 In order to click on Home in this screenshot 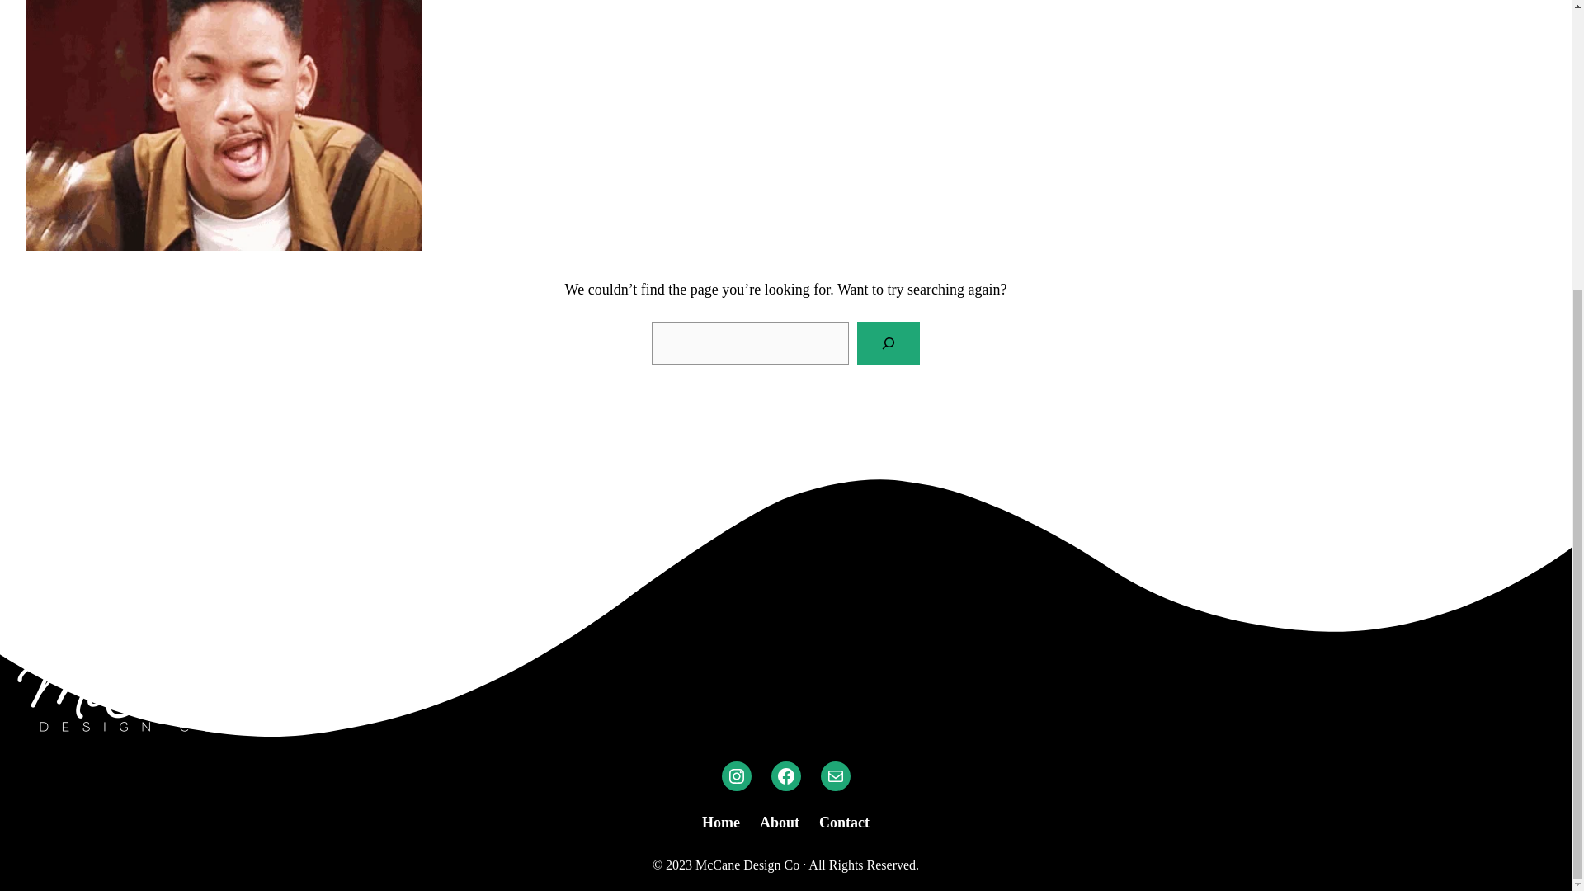, I will do `click(720, 822)`.